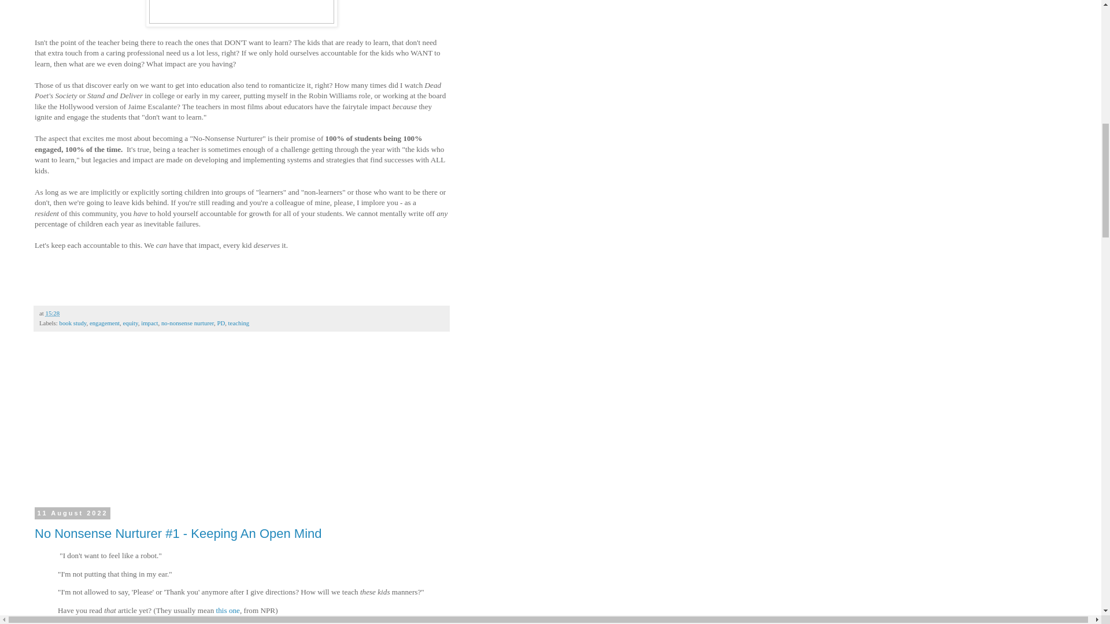 Image resolution: width=1110 pixels, height=624 pixels. Describe the element at coordinates (52, 313) in the screenshot. I see `15:28` at that location.